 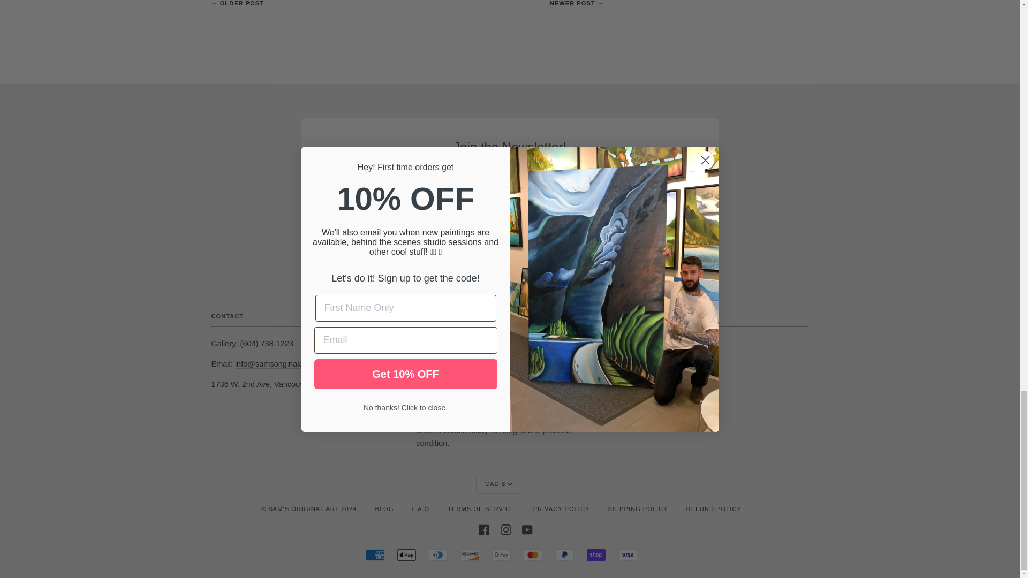 What do you see at coordinates (375, 554) in the screenshot?
I see `AMERICAN EXPRESS` at bounding box center [375, 554].